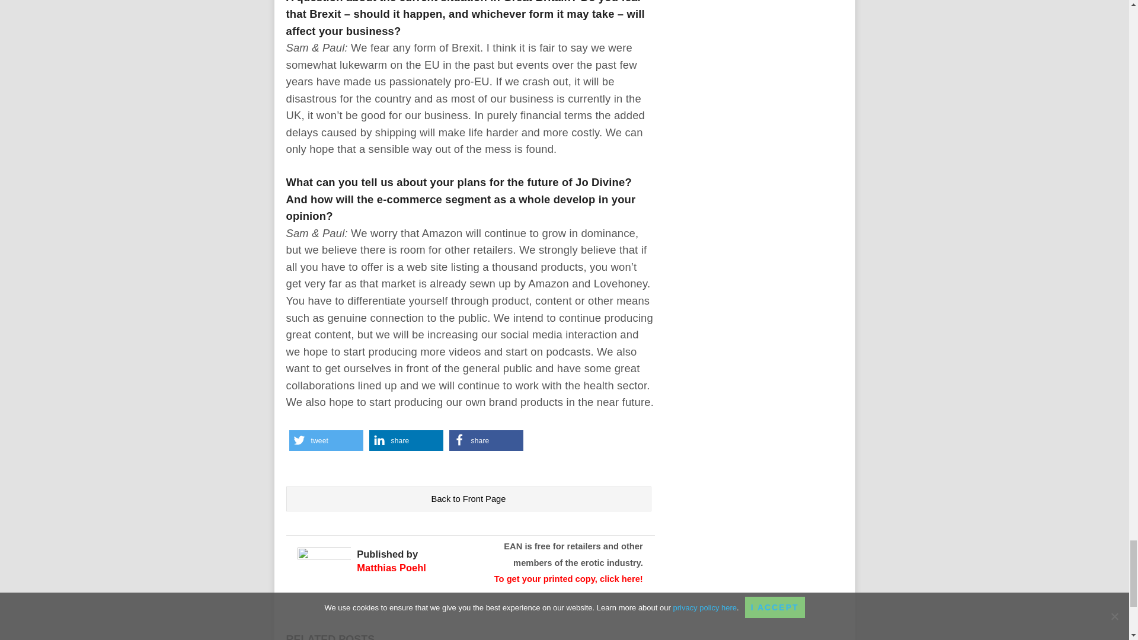 This screenshot has height=640, width=1138. Describe the element at coordinates (405, 440) in the screenshot. I see `Share on LinkedIn` at that location.